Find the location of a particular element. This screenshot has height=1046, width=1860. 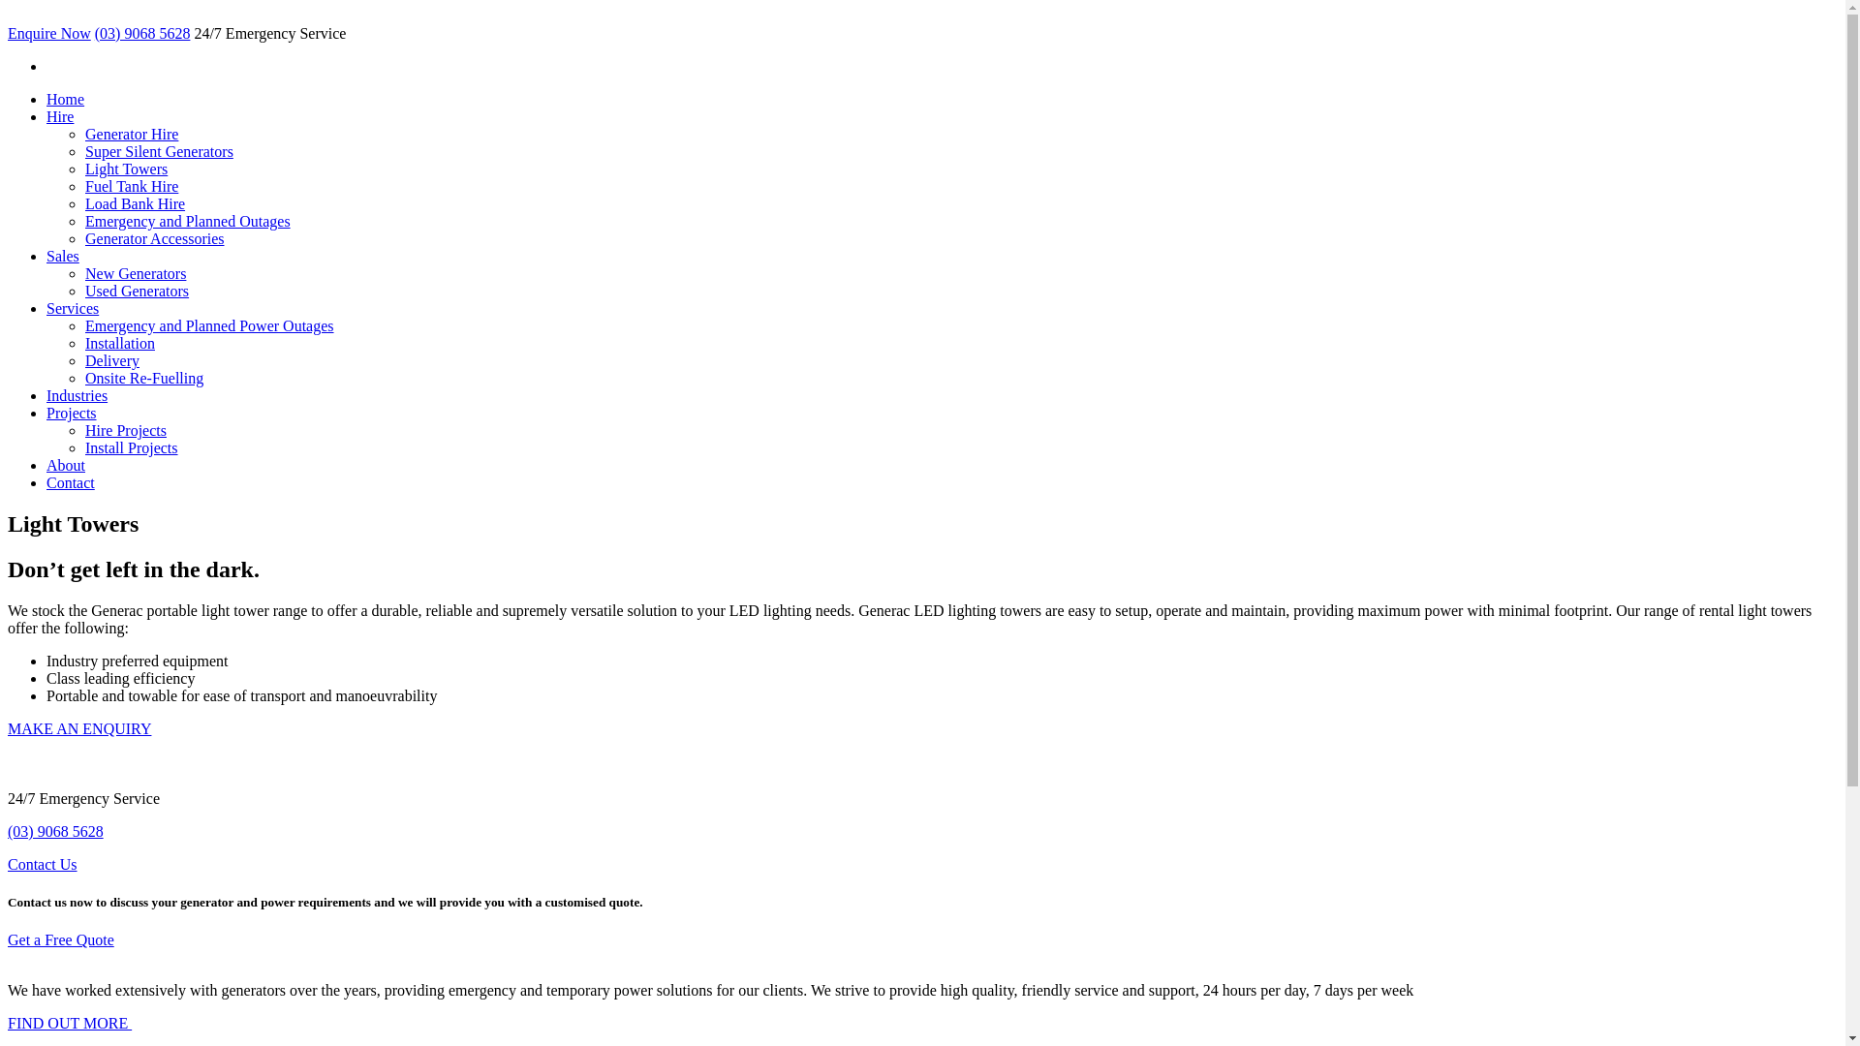

Generator Accessories is located at coordinates (155, 238).